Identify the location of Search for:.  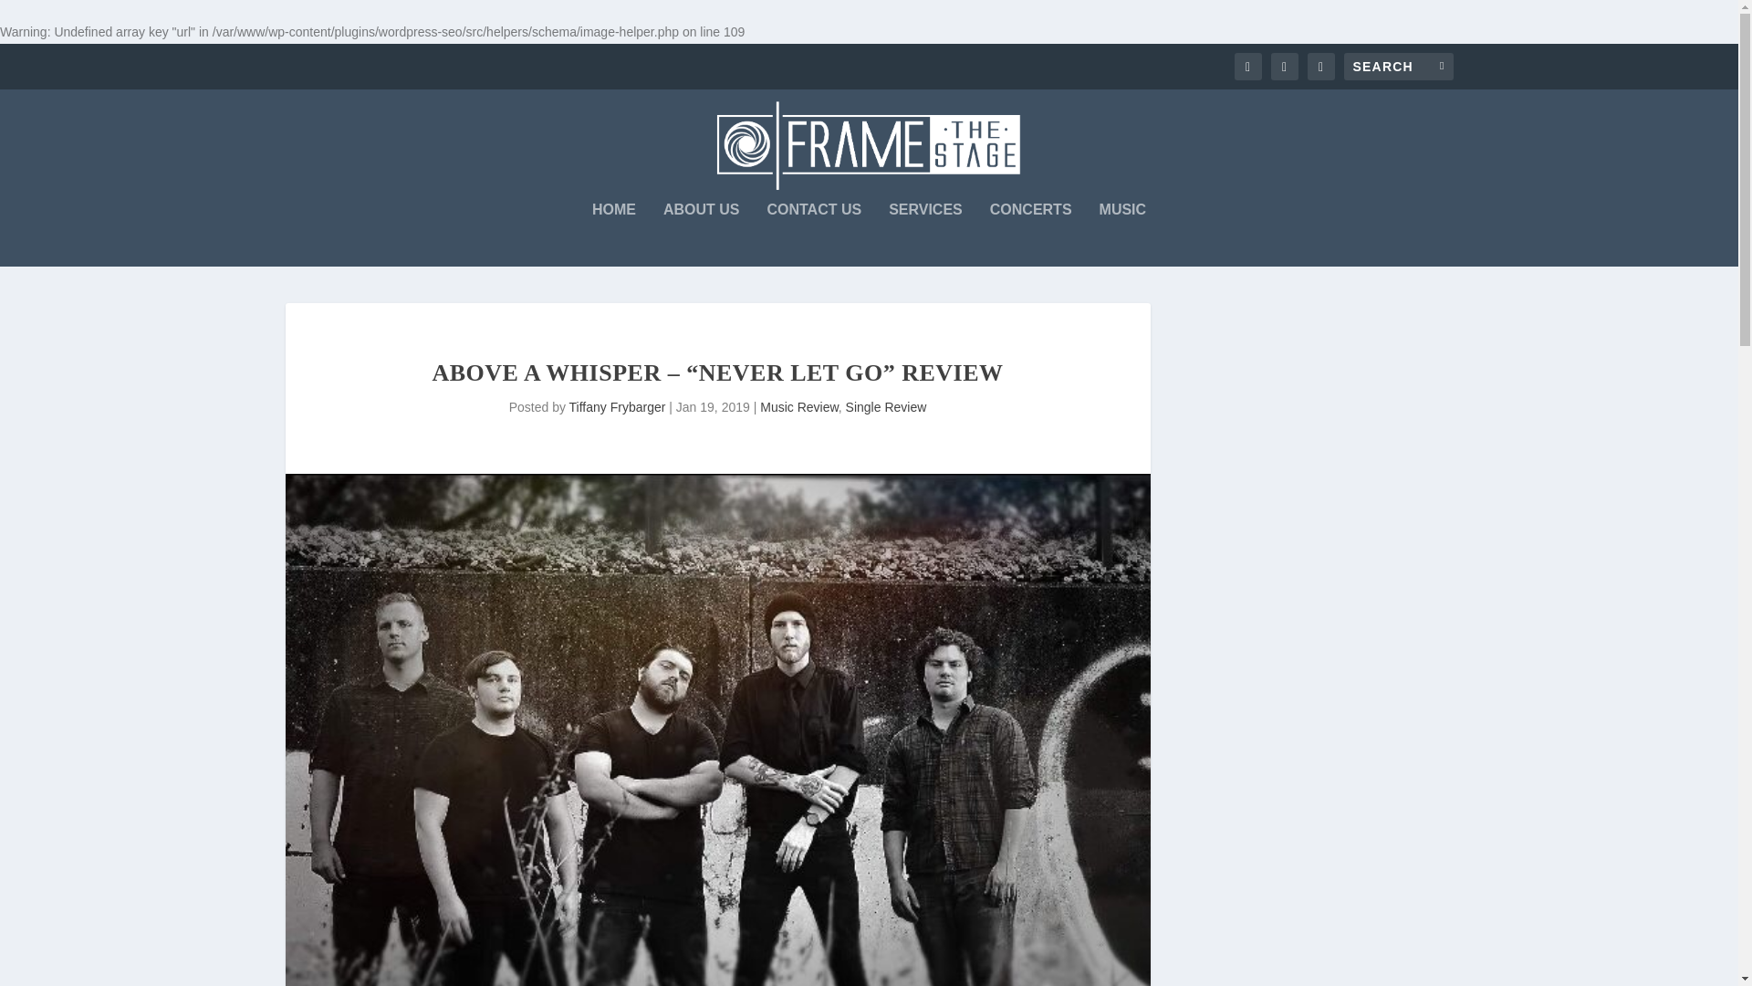
(1398, 66).